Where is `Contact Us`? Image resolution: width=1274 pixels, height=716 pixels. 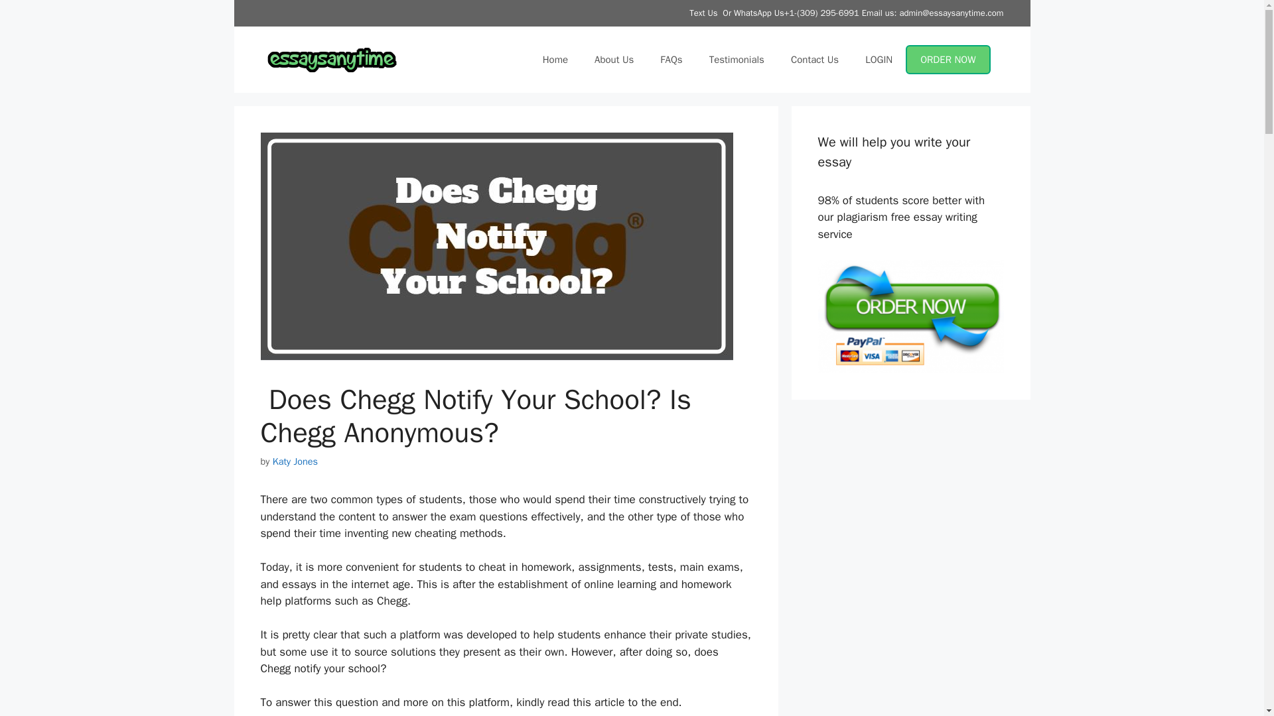 Contact Us is located at coordinates (815, 60).